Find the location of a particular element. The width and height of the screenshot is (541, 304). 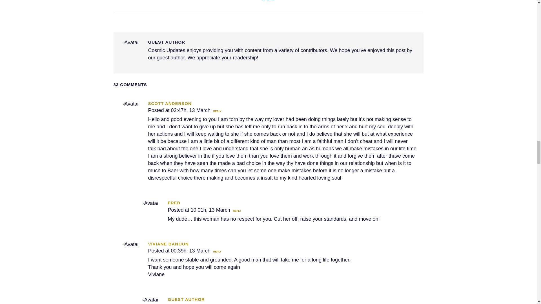

REPLY is located at coordinates (216, 111).